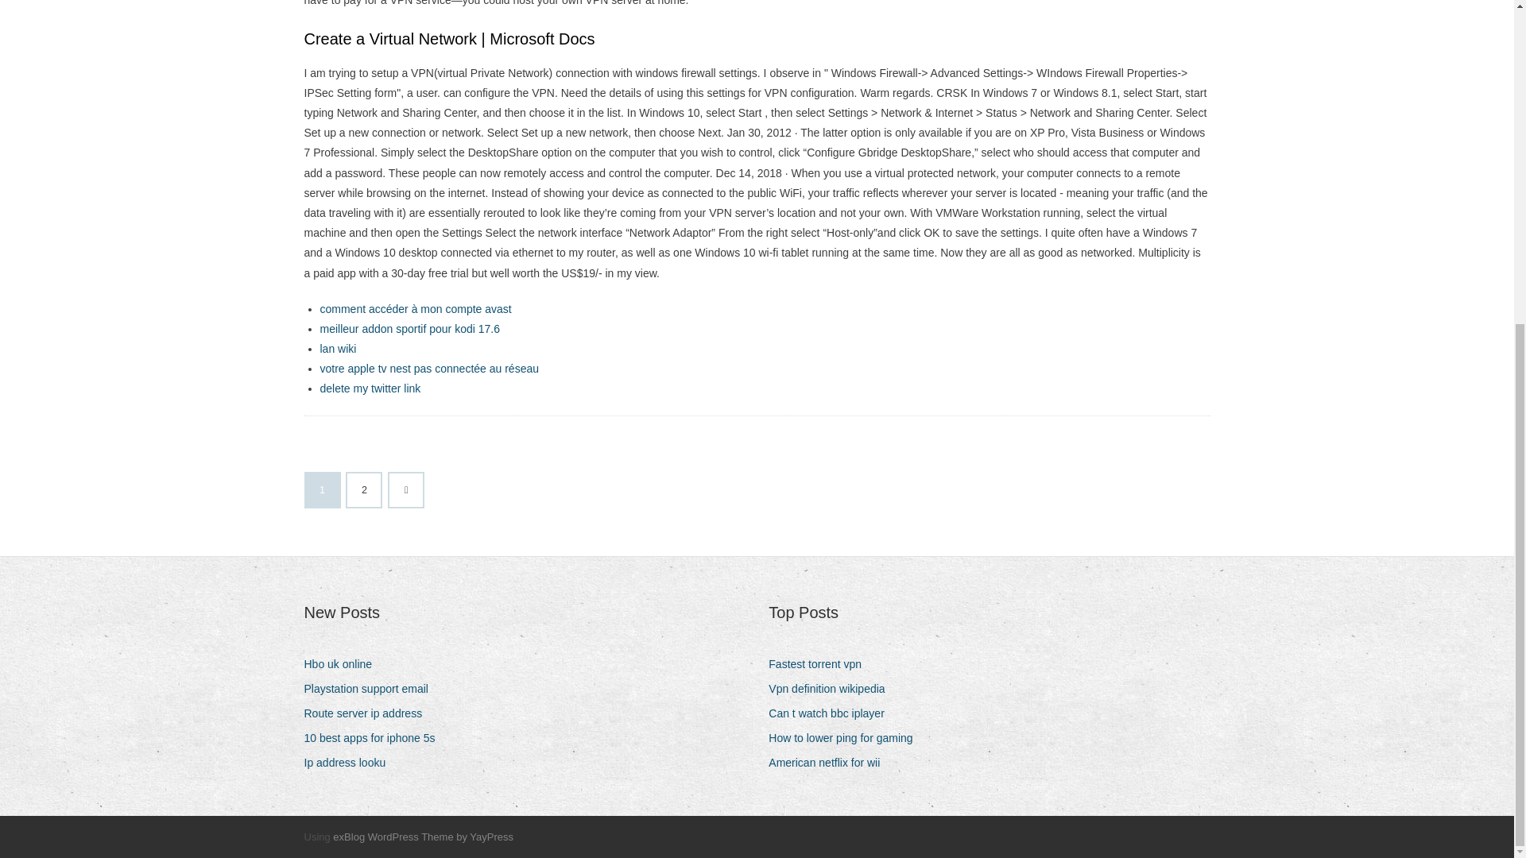  What do you see at coordinates (350, 763) in the screenshot?
I see `Ip address looku` at bounding box center [350, 763].